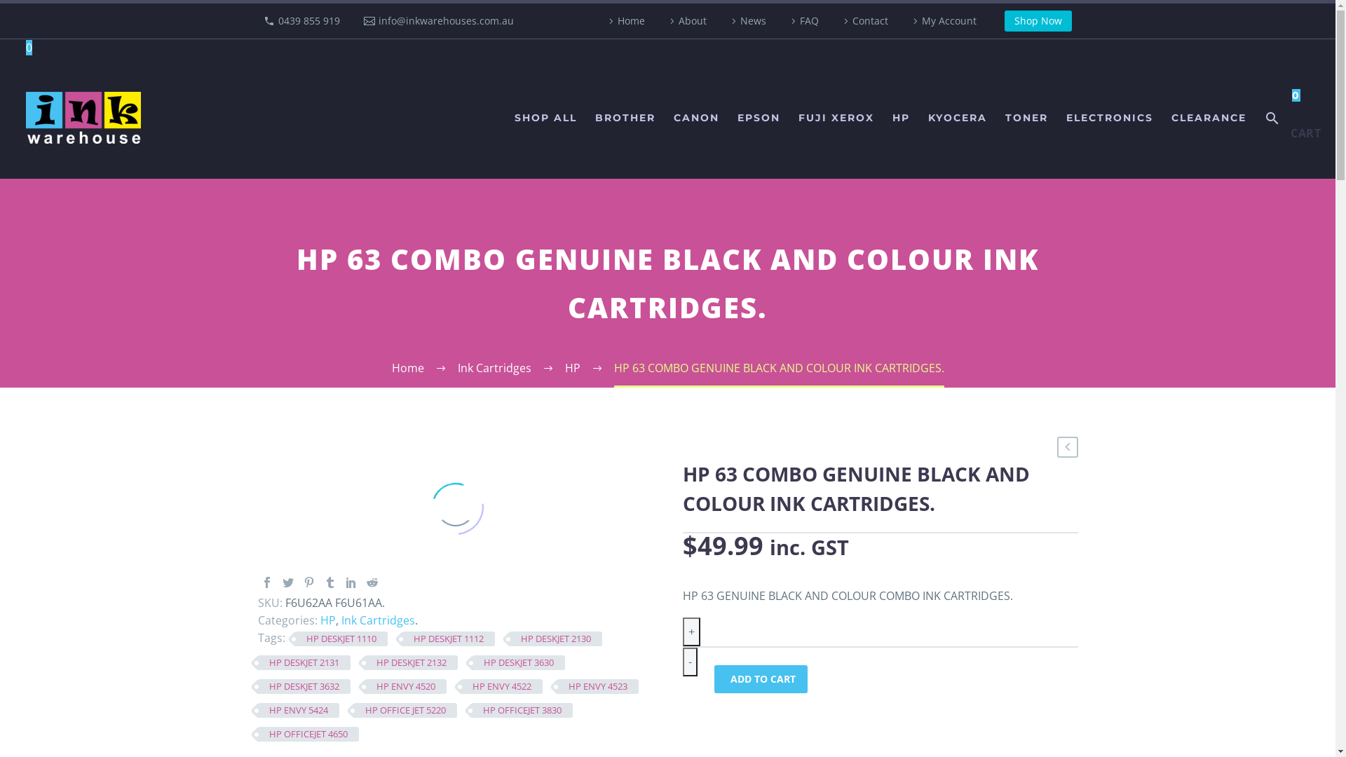 This screenshot has height=757, width=1346. I want to click on 0439 855 919, so click(309, 20).